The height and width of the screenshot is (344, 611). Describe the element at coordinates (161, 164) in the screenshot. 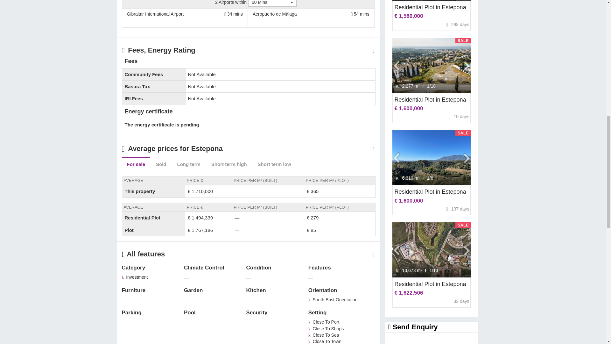

I see `Sold` at that location.